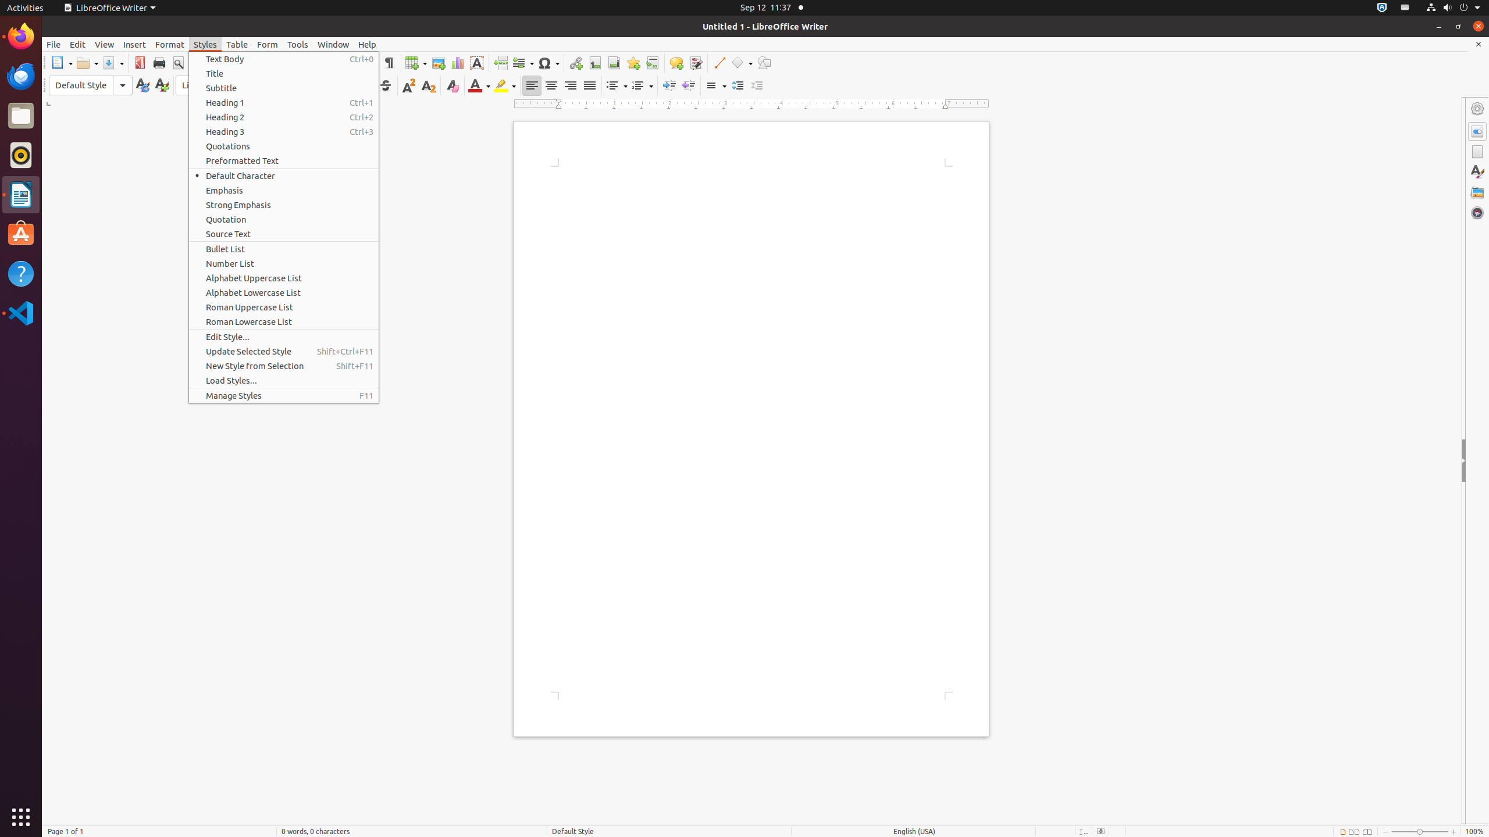 The image size is (1489, 837). Describe the element at coordinates (142, 86) in the screenshot. I see `Update` at that location.